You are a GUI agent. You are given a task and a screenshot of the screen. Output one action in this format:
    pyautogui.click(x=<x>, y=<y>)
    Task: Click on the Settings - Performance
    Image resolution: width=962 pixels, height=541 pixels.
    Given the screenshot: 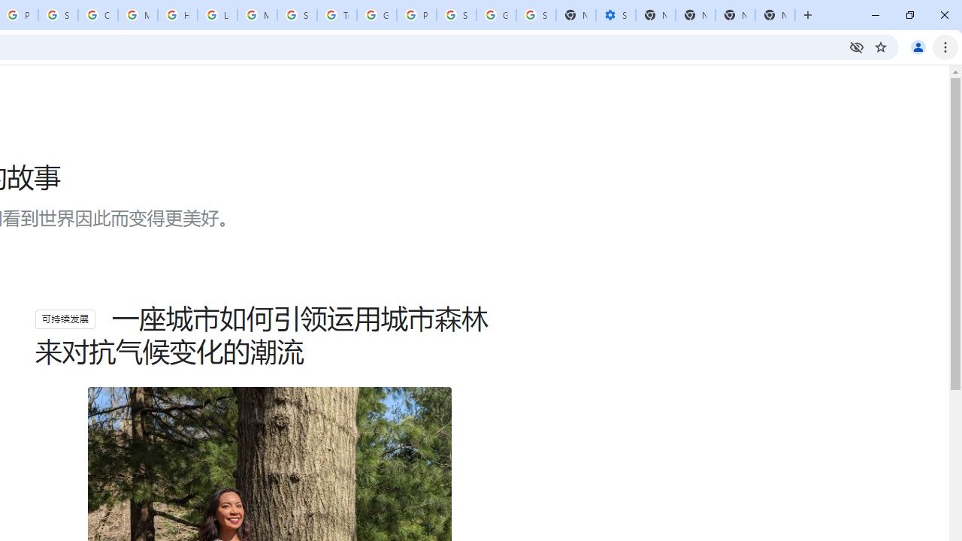 What is the action you would take?
    pyautogui.click(x=616, y=15)
    